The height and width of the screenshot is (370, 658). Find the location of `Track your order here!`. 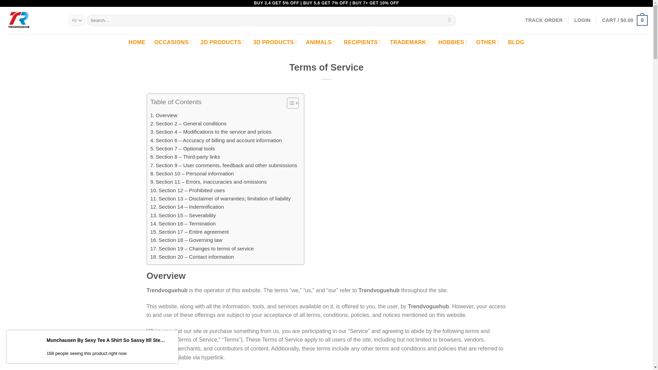

Track your order here! is located at coordinates (544, 20).